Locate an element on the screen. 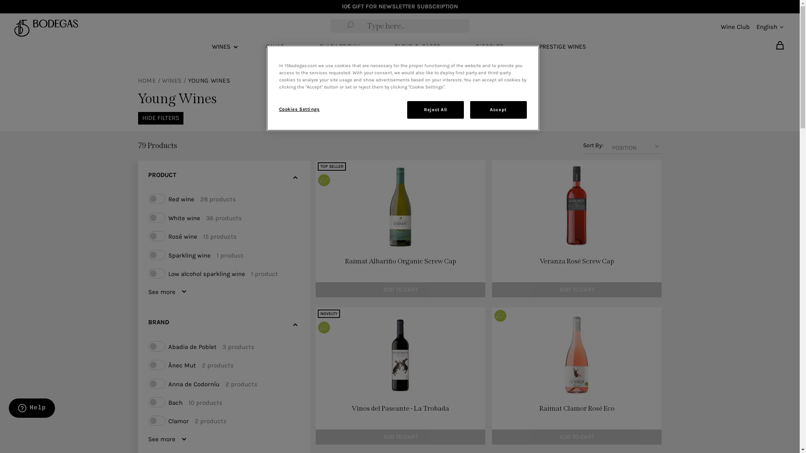 This screenshot has width=806, height=453. White wine 36 products is located at coordinates (224, 218).